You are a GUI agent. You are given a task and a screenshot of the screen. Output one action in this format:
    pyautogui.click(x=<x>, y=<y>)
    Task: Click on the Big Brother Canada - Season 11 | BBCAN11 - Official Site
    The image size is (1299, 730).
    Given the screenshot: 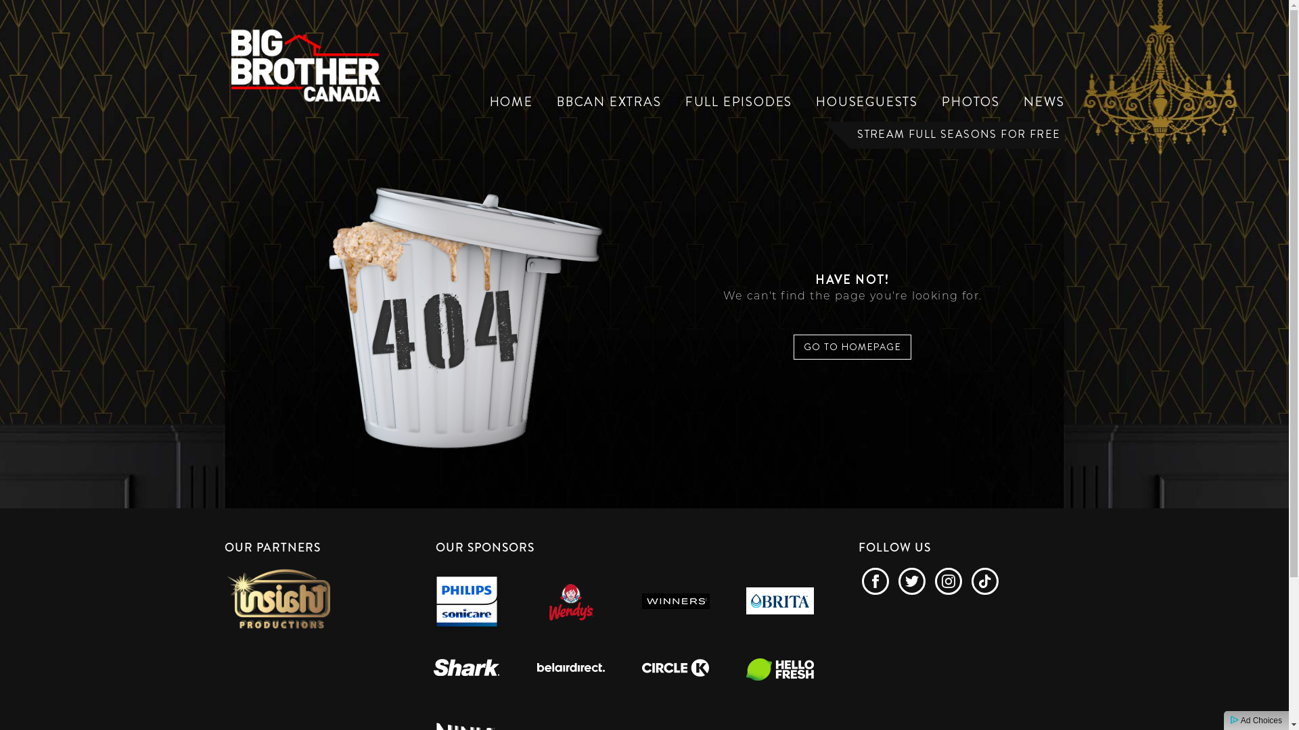 What is the action you would take?
    pyautogui.click(x=306, y=62)
    